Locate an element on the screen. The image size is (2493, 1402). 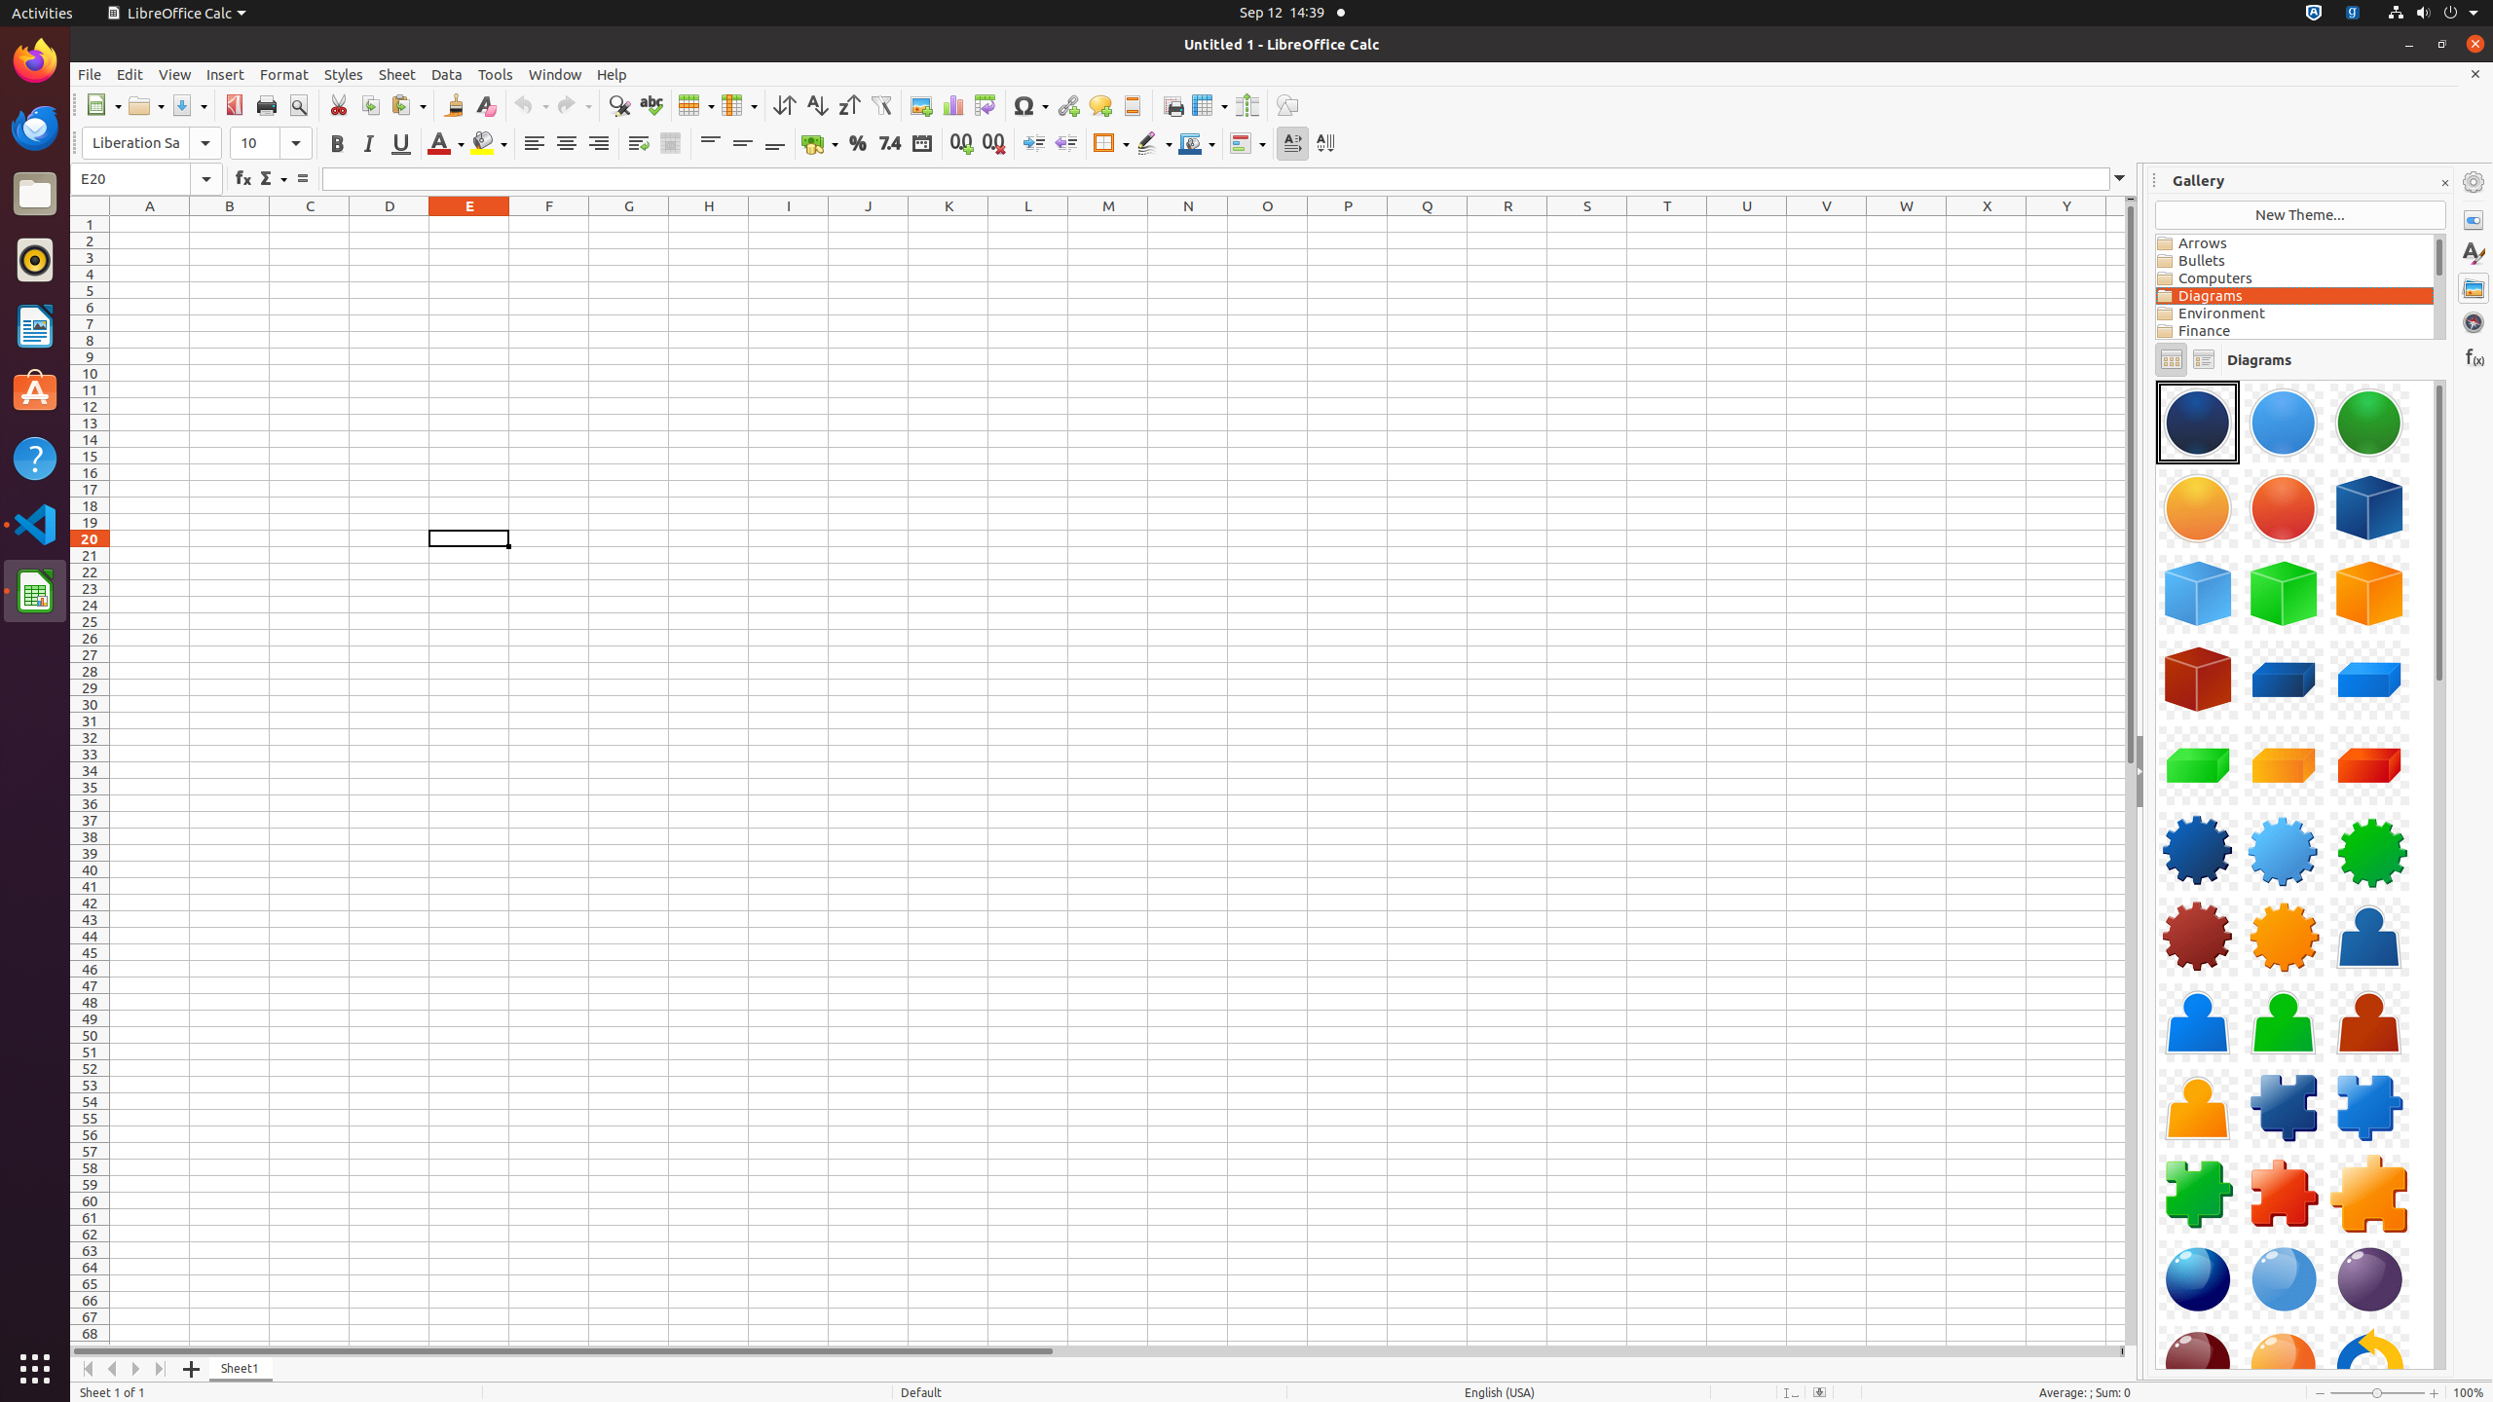
Component-Gear02-LightBlue is located at coordinates (2284, 850).